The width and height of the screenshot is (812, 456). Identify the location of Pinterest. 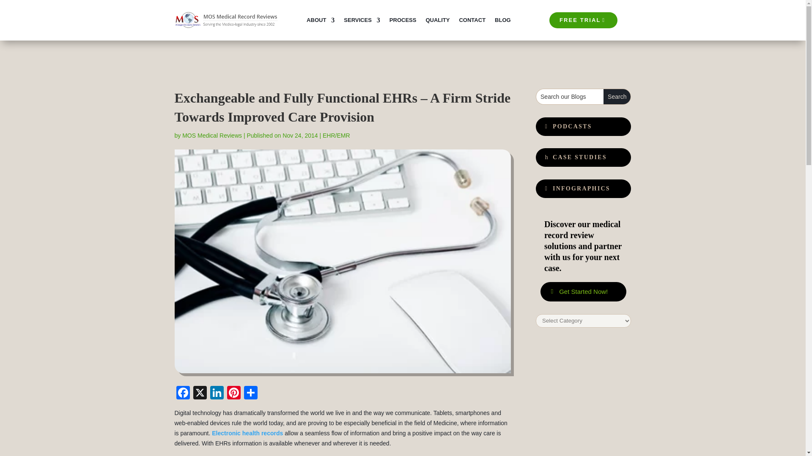
(233, 394).